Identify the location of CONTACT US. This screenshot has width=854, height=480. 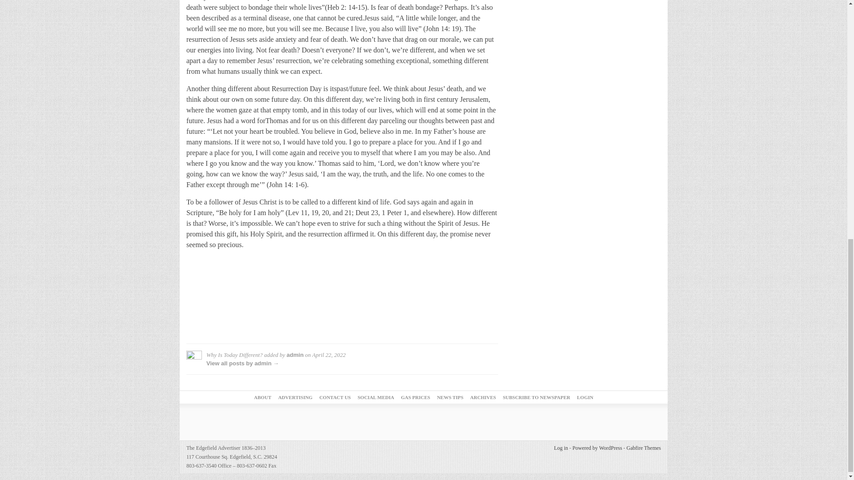
(335, 397).